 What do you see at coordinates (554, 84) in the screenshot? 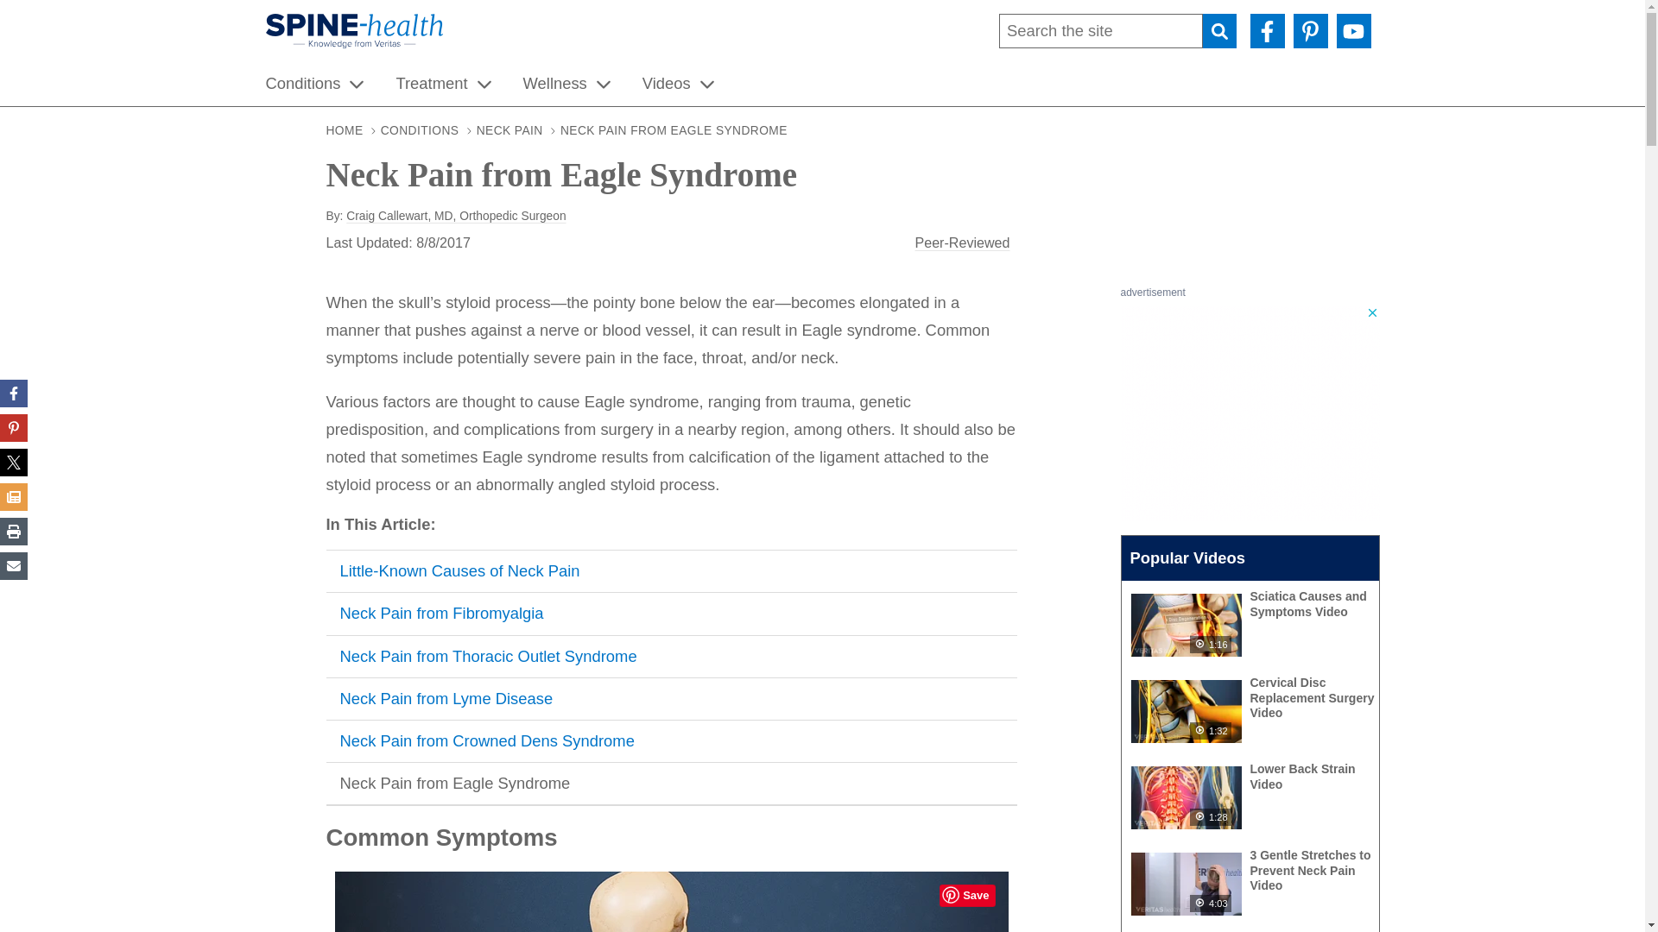
I see `Wellness` at bounding box center [554, 84].